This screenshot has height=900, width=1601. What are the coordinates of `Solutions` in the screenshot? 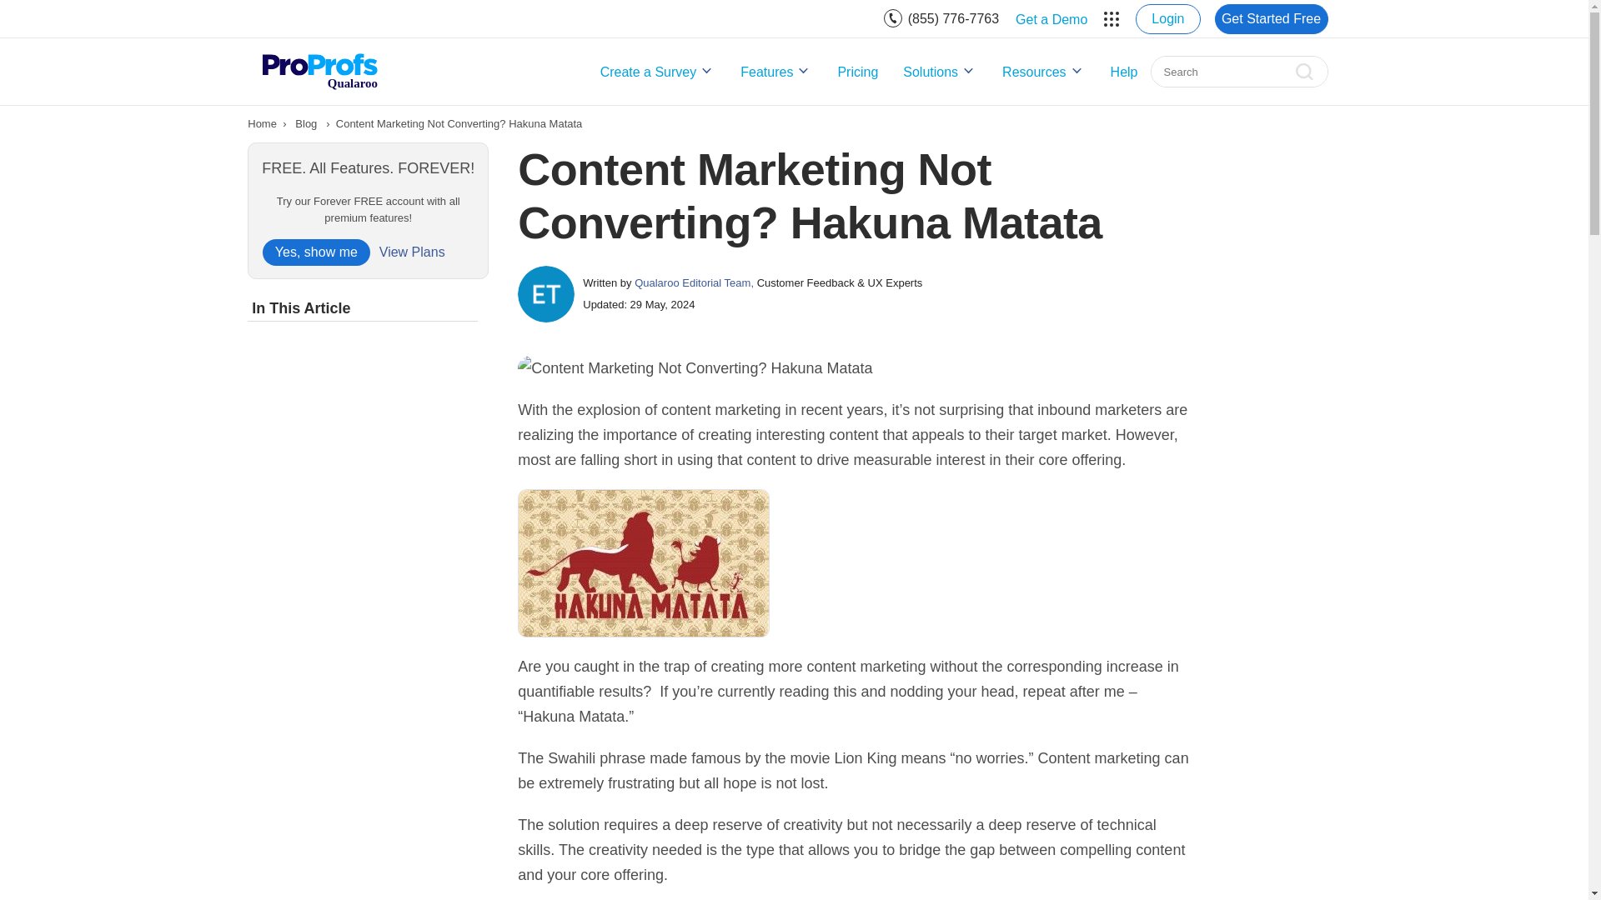 It's located at (941, 72).